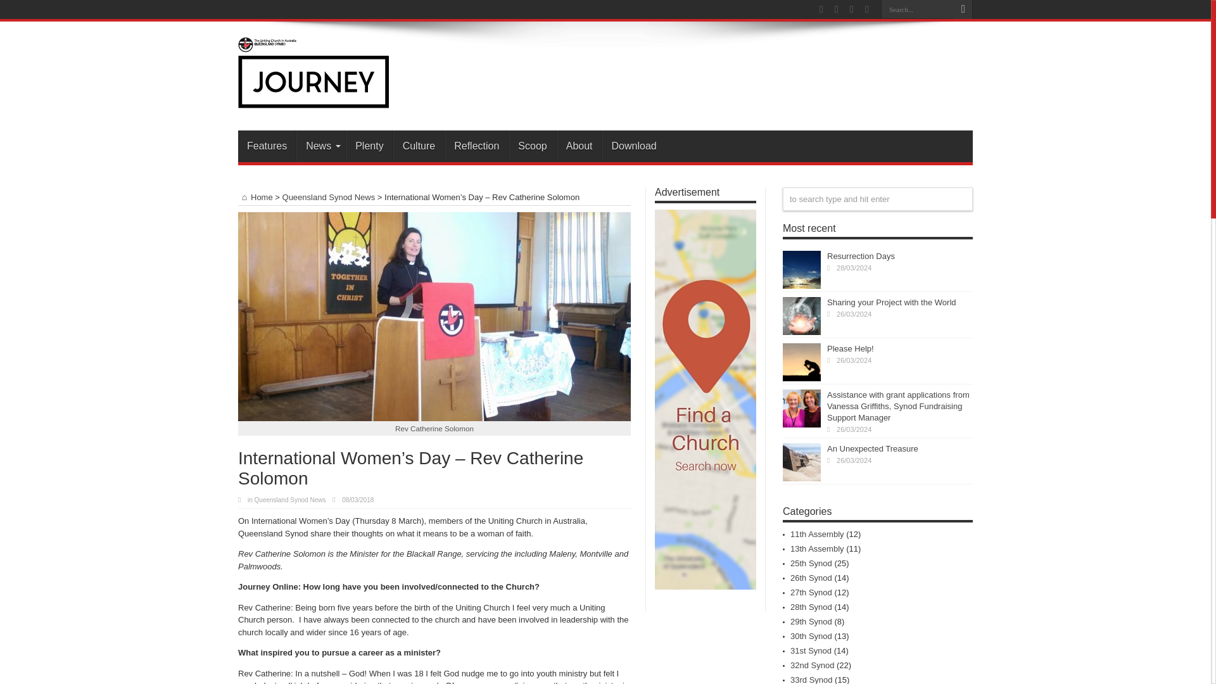  I want to click on About, so click(579, 146).